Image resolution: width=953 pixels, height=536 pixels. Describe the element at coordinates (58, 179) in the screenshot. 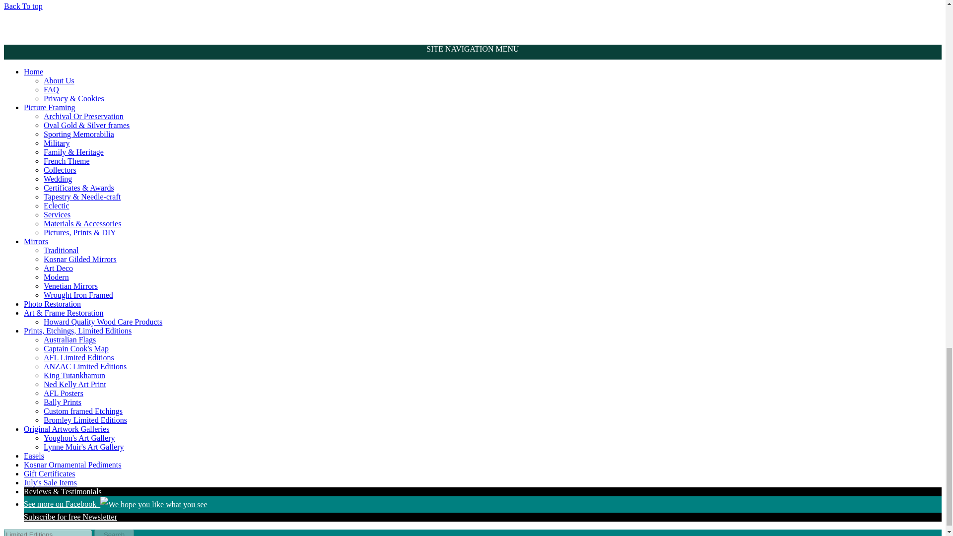

I see `Wedding` at that location.